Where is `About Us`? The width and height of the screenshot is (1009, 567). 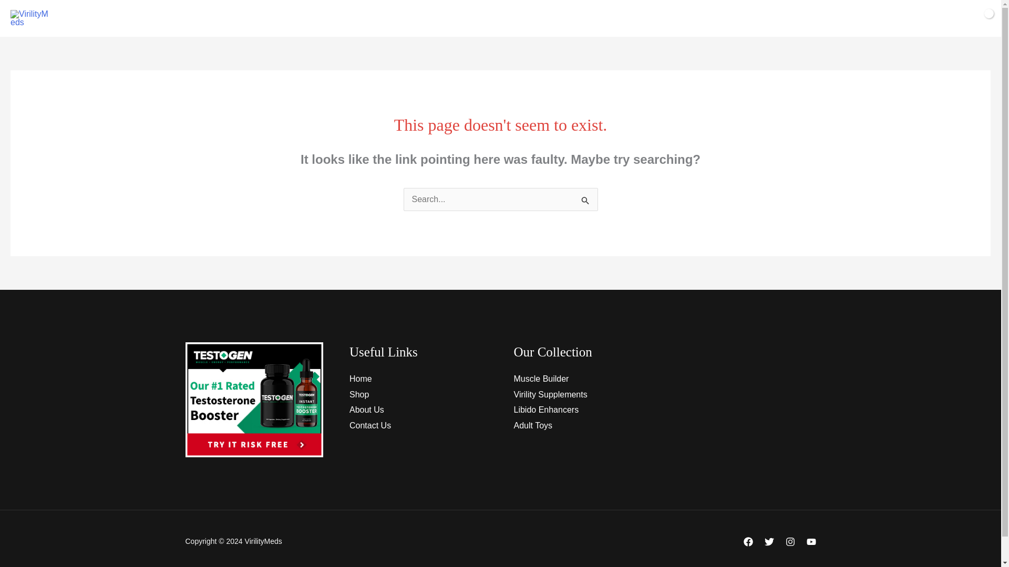 About Us is located at coordinates (367, 409).